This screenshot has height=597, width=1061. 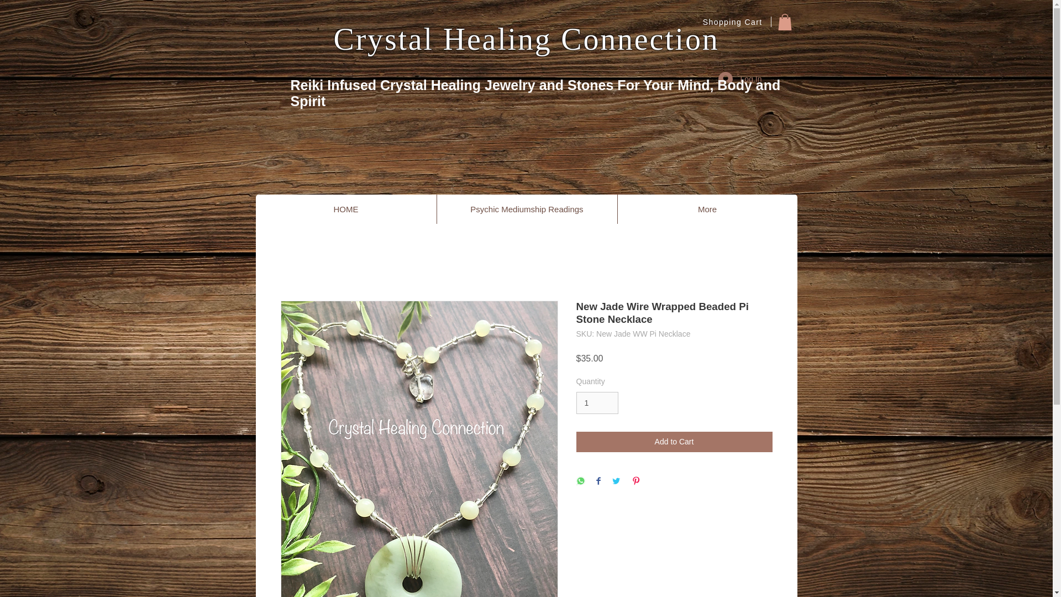 I want to click on HOME, so click(x=346, y=209).